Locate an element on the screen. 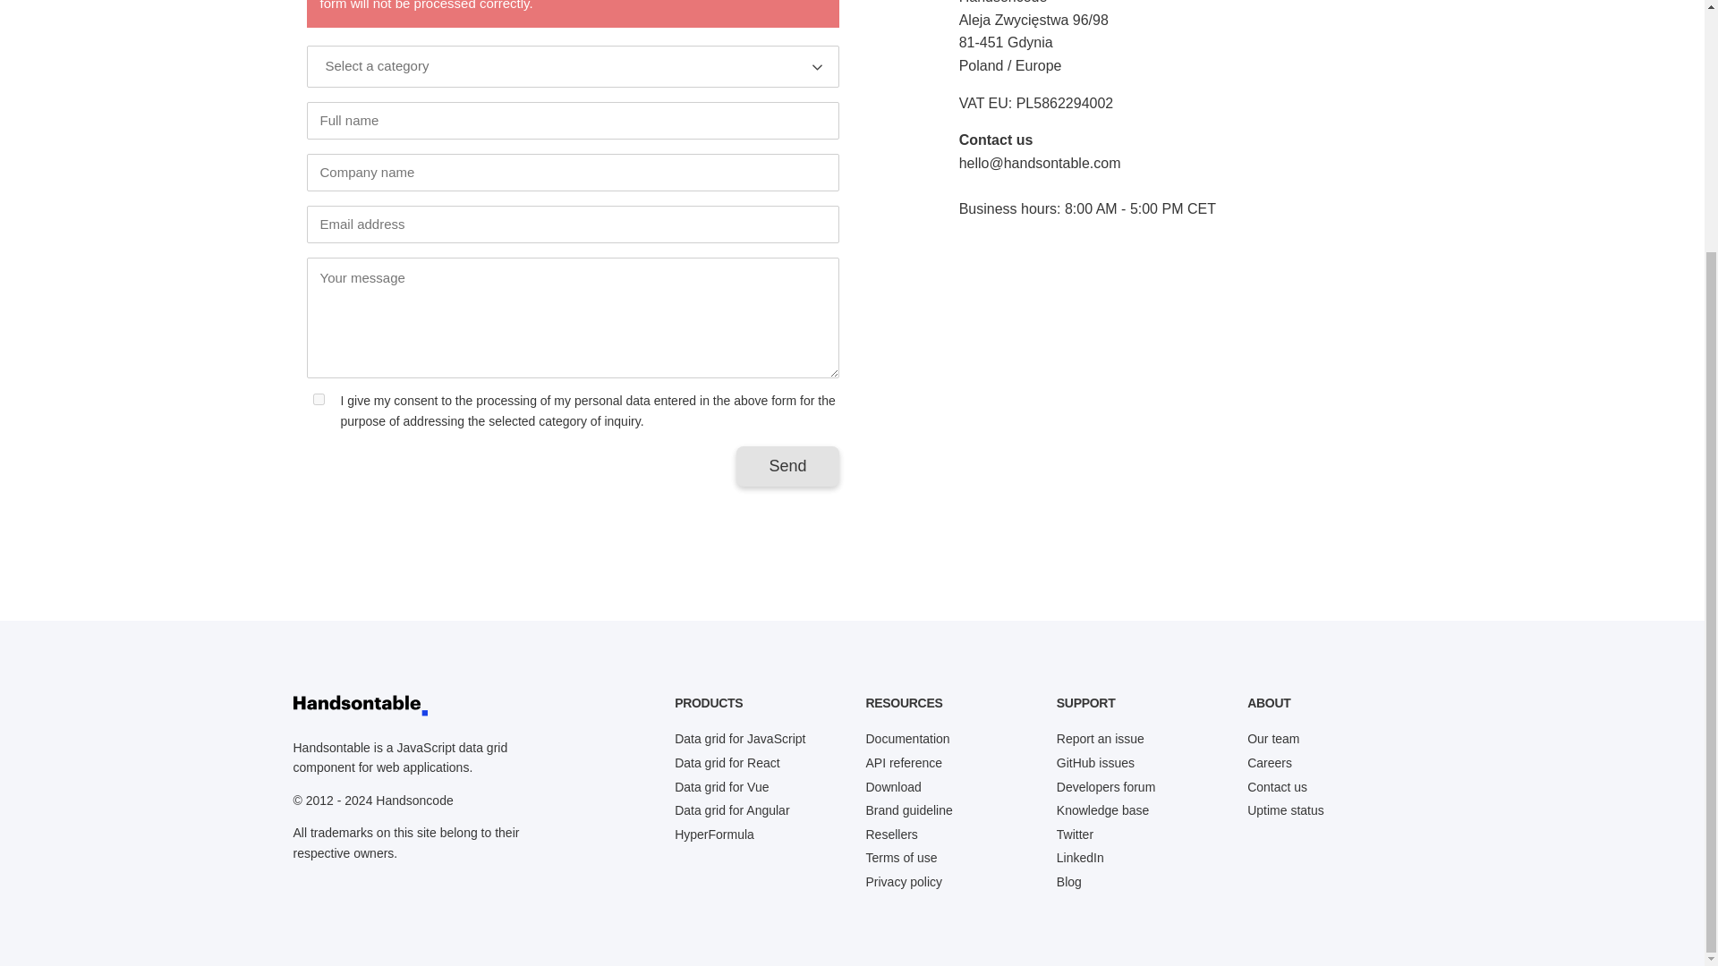  Data grid for JavaScript is located at coordinates (740, 738).